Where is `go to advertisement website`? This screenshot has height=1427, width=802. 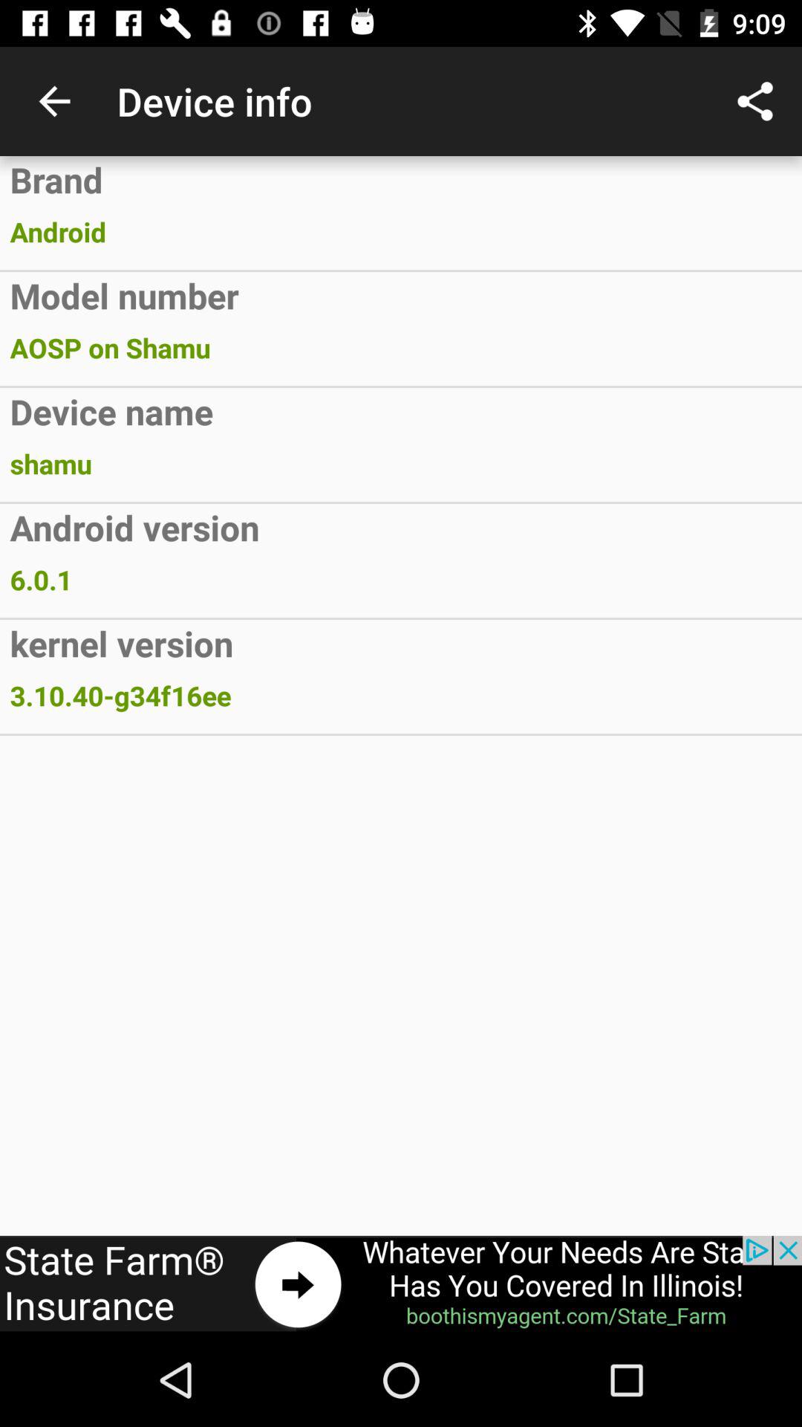
go to advertisement website is located at coordinates (401, 1284).